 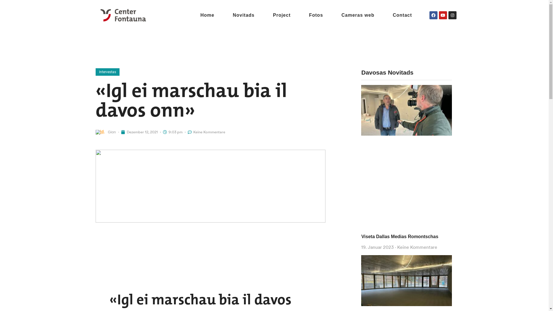 I want to click on Novitads, so click(x=244, y=15).